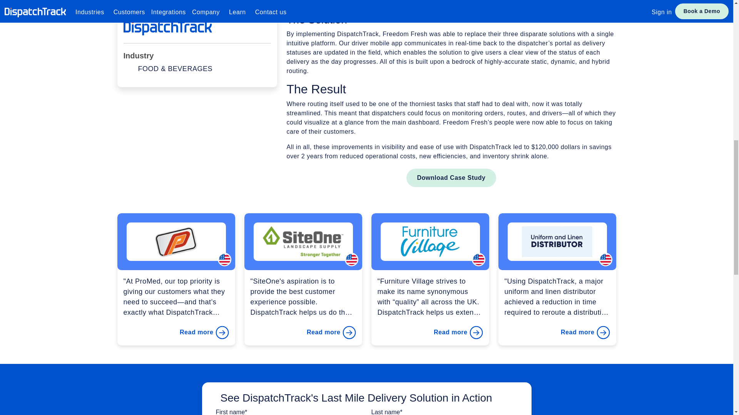  Describe the element at coordinates (451, 178) in the screenshot. I see `Download Case Study` at that location.